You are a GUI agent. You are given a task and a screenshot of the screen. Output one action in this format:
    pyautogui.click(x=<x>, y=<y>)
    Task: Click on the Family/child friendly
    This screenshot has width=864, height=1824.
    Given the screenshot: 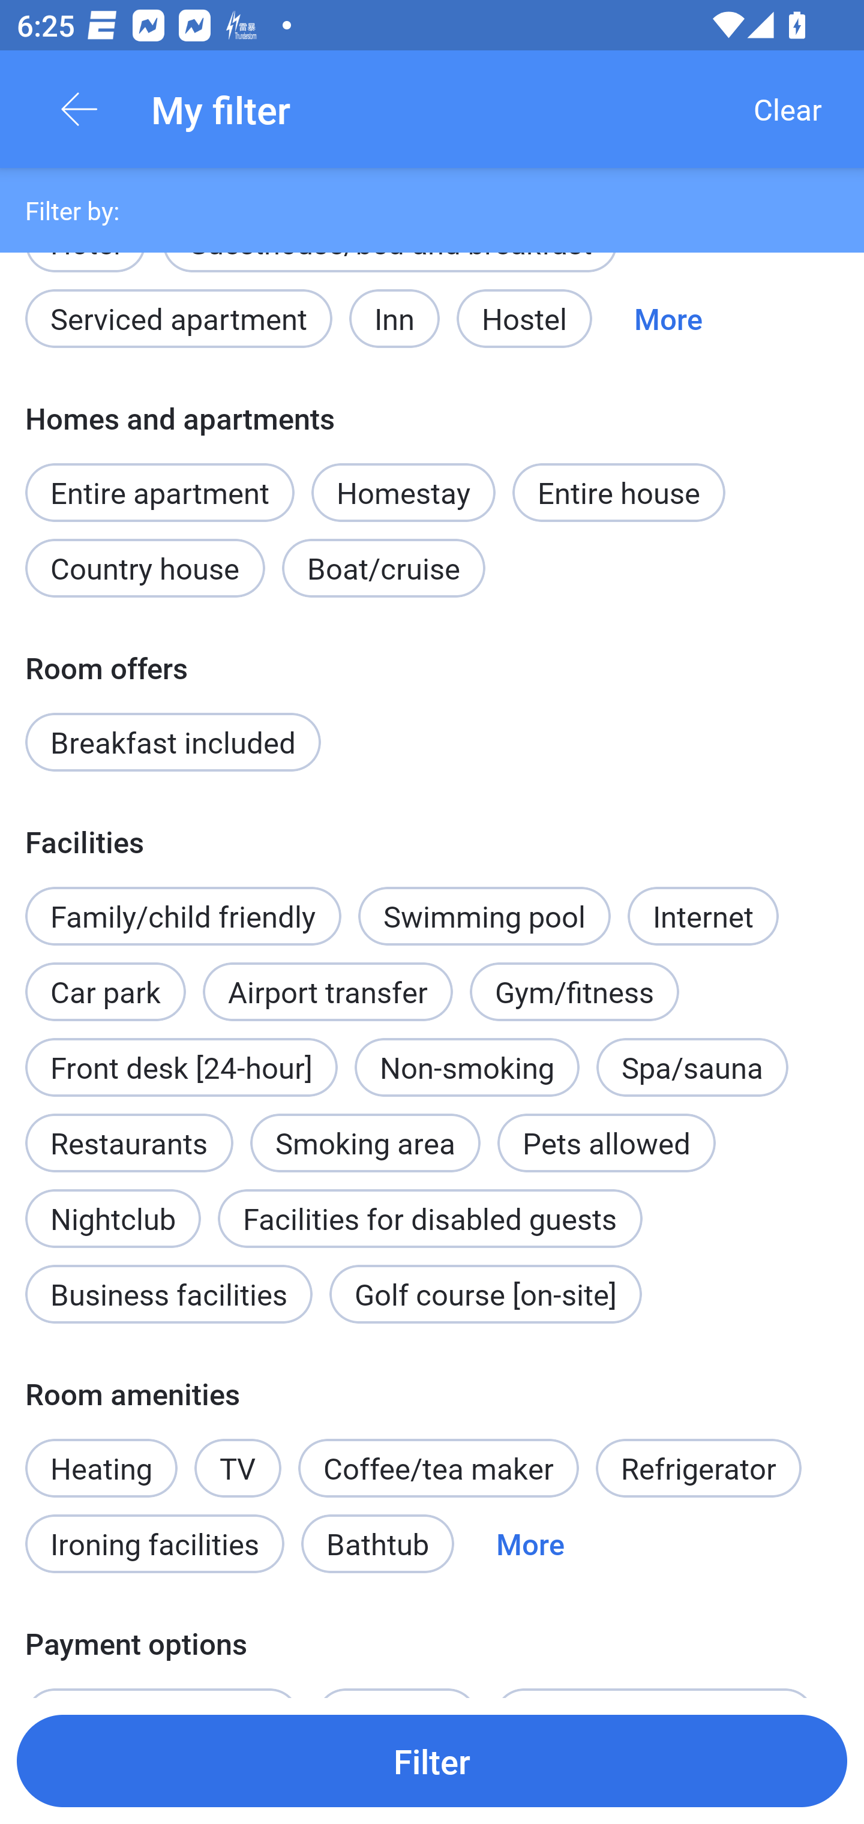 What is the action you would take?
    pyautogui.click(x=182, y=917)
    